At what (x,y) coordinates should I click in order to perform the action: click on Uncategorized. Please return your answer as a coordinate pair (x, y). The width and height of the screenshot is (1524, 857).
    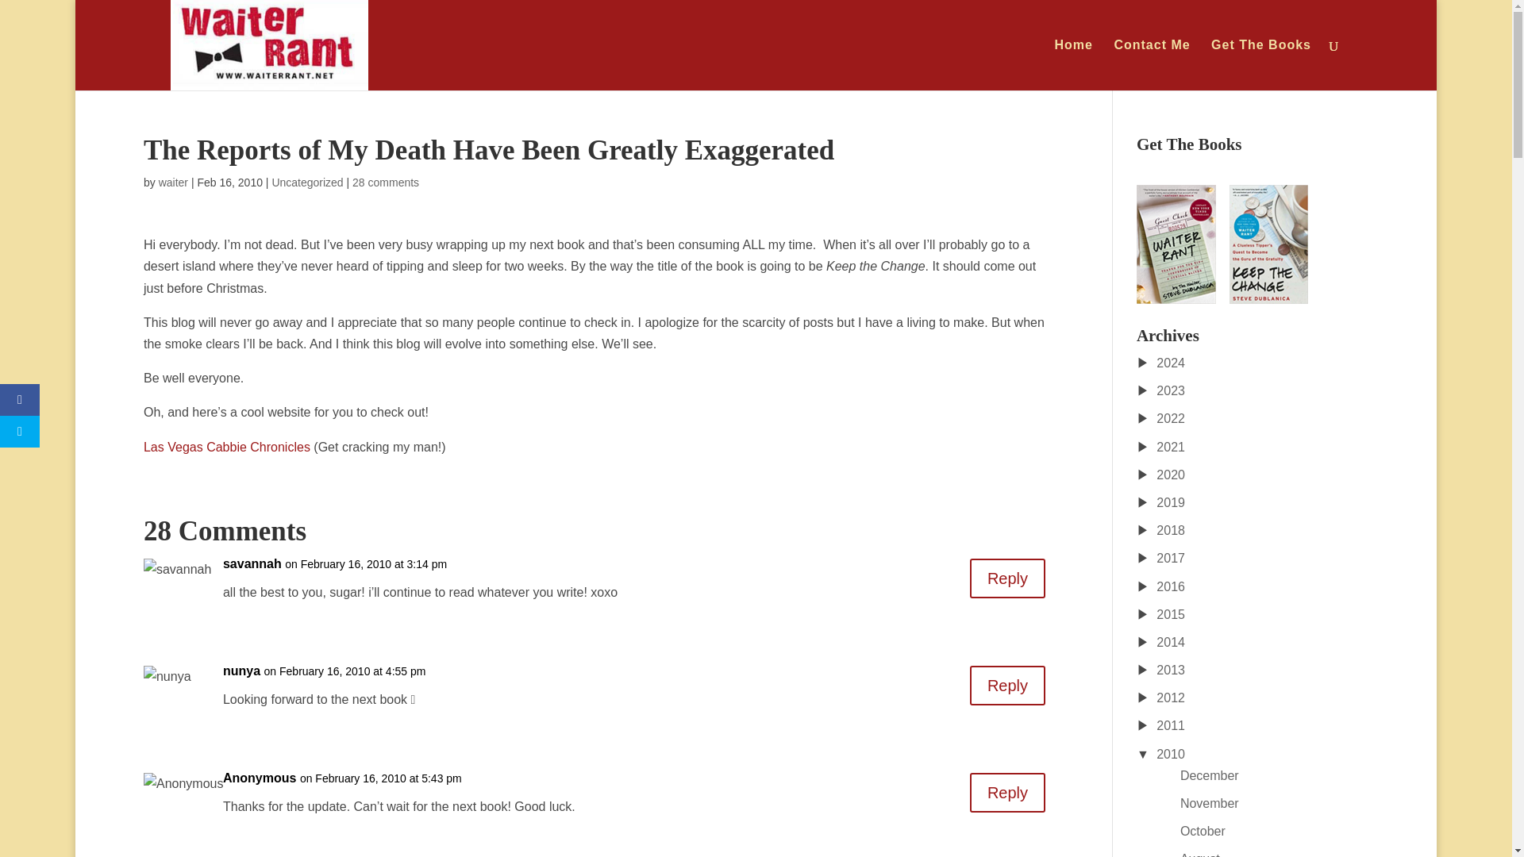
    Looking at the image, I should click on (306, 183).